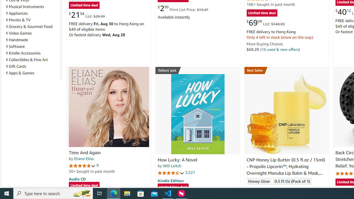  Describe the element at coordinates (260, 190) in the screenshot. I see `4.3 out of 5 stars` at that location.